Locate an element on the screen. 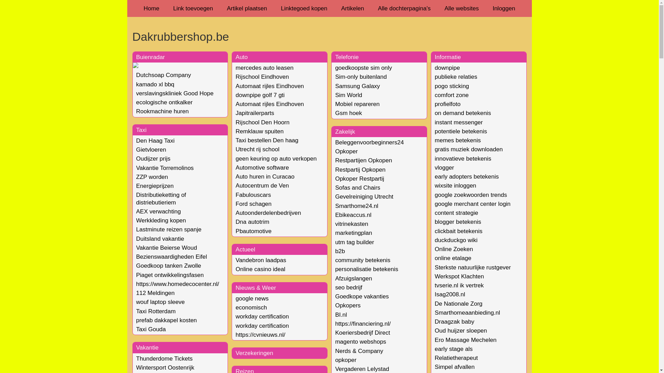 This screenshot has width=664, height=373. goedkoopste sim only is located at coordinates (363, 68).